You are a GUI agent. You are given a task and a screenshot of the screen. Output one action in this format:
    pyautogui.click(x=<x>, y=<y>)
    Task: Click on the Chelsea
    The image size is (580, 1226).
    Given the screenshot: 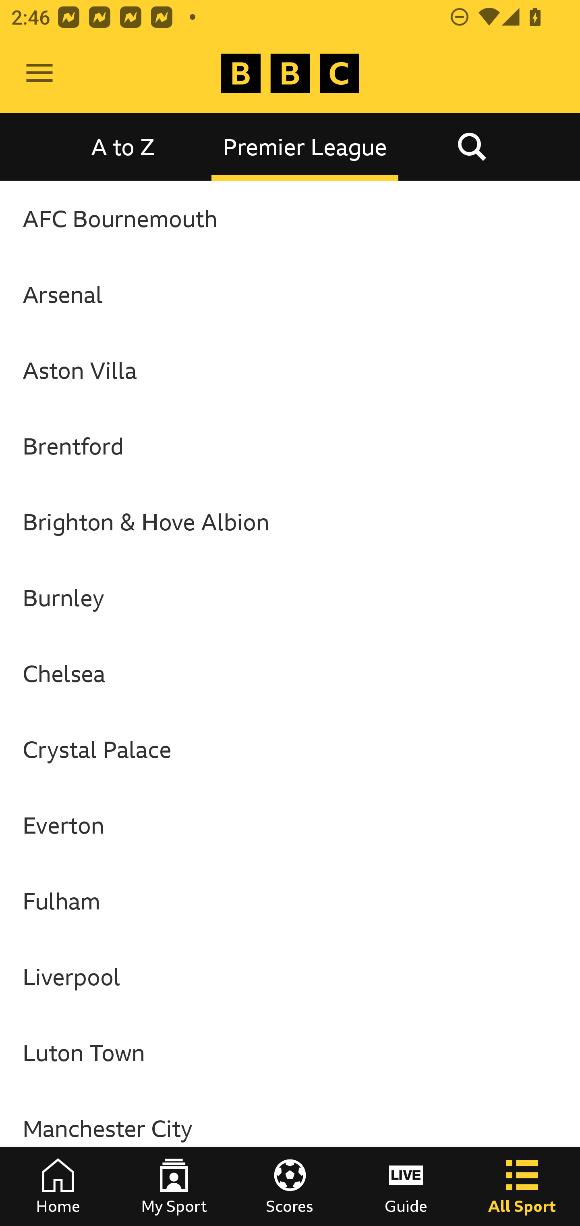 What is the action you would take?
    pyautogui.click(x=290, y=673)
    